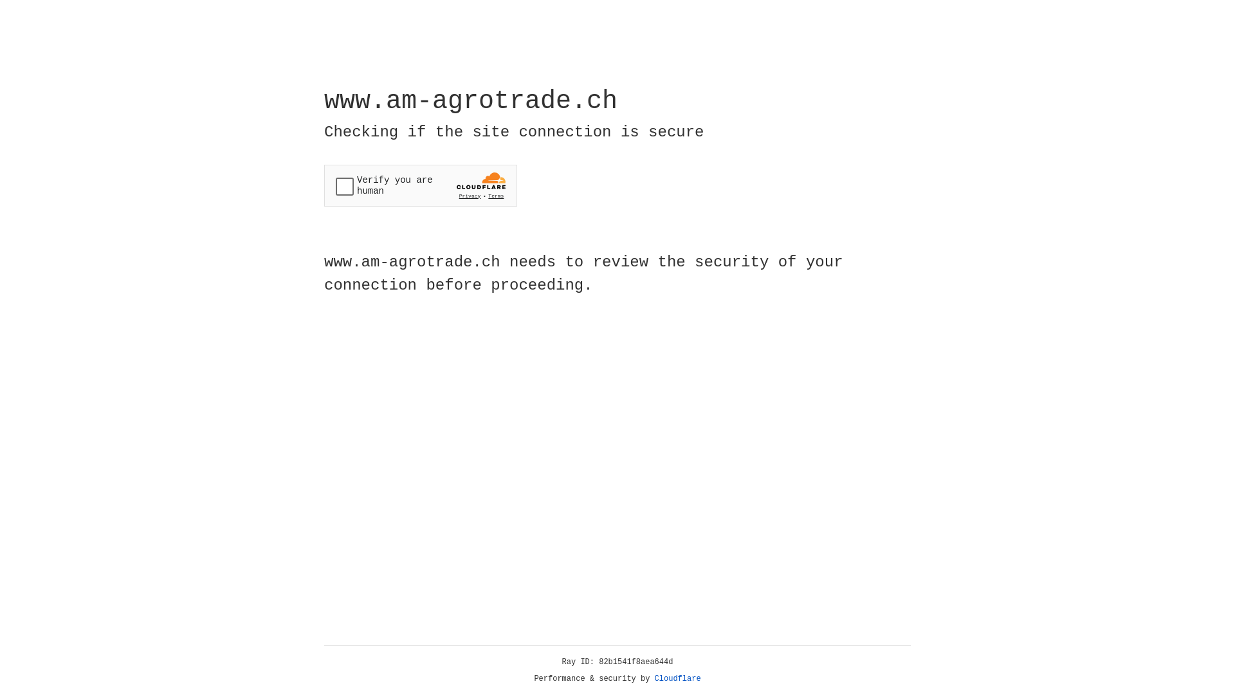 The width and height of the screenshot is (1235, 695). I want to click on Widget containing a Cloudflare security challenge, so click(421, 185).